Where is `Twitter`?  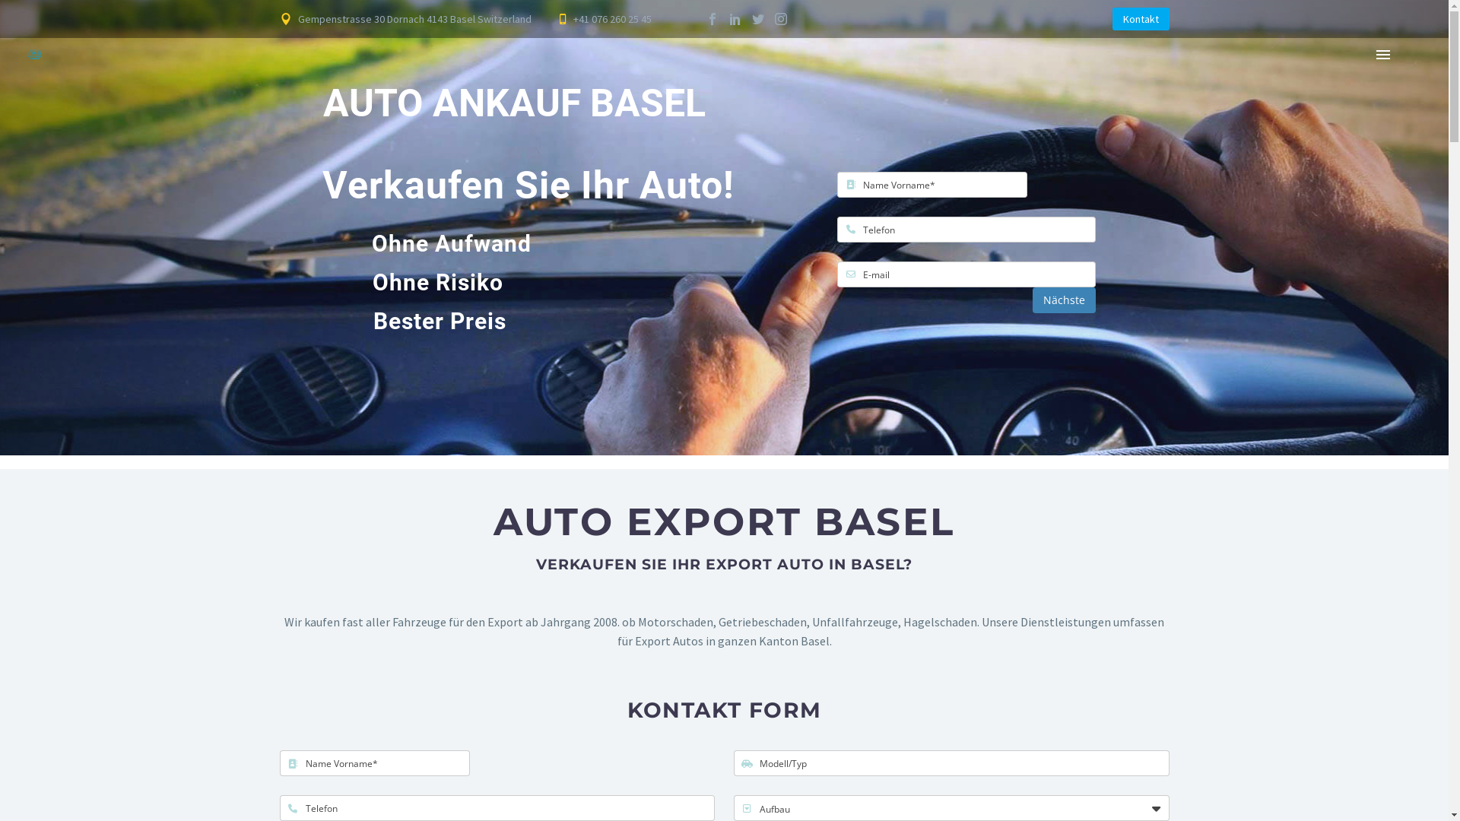 Twitter is located at coordinates (758, 19).